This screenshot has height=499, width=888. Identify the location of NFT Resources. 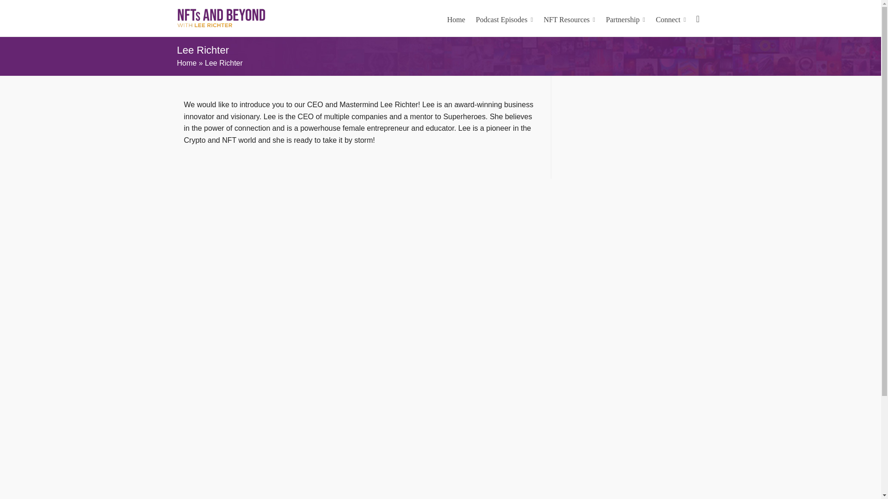
(569, 18).